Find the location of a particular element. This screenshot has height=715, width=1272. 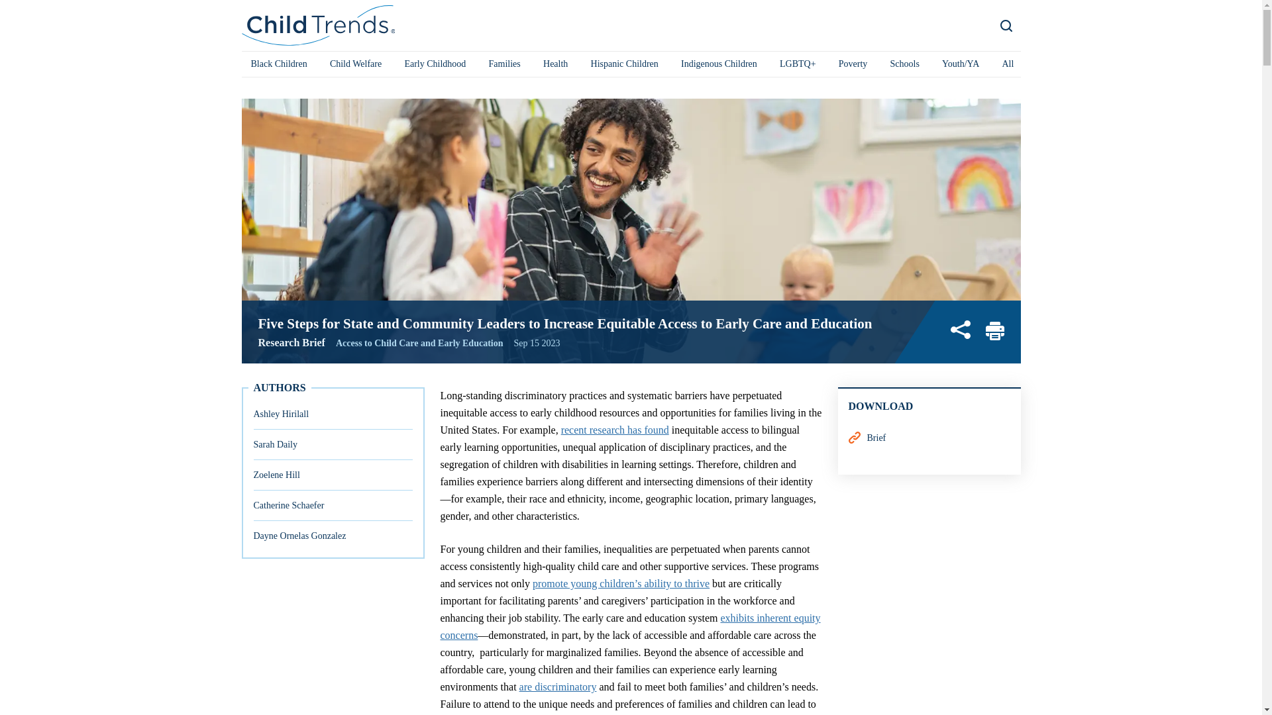

Zoelene Hill is located at coordinates (276, 475).